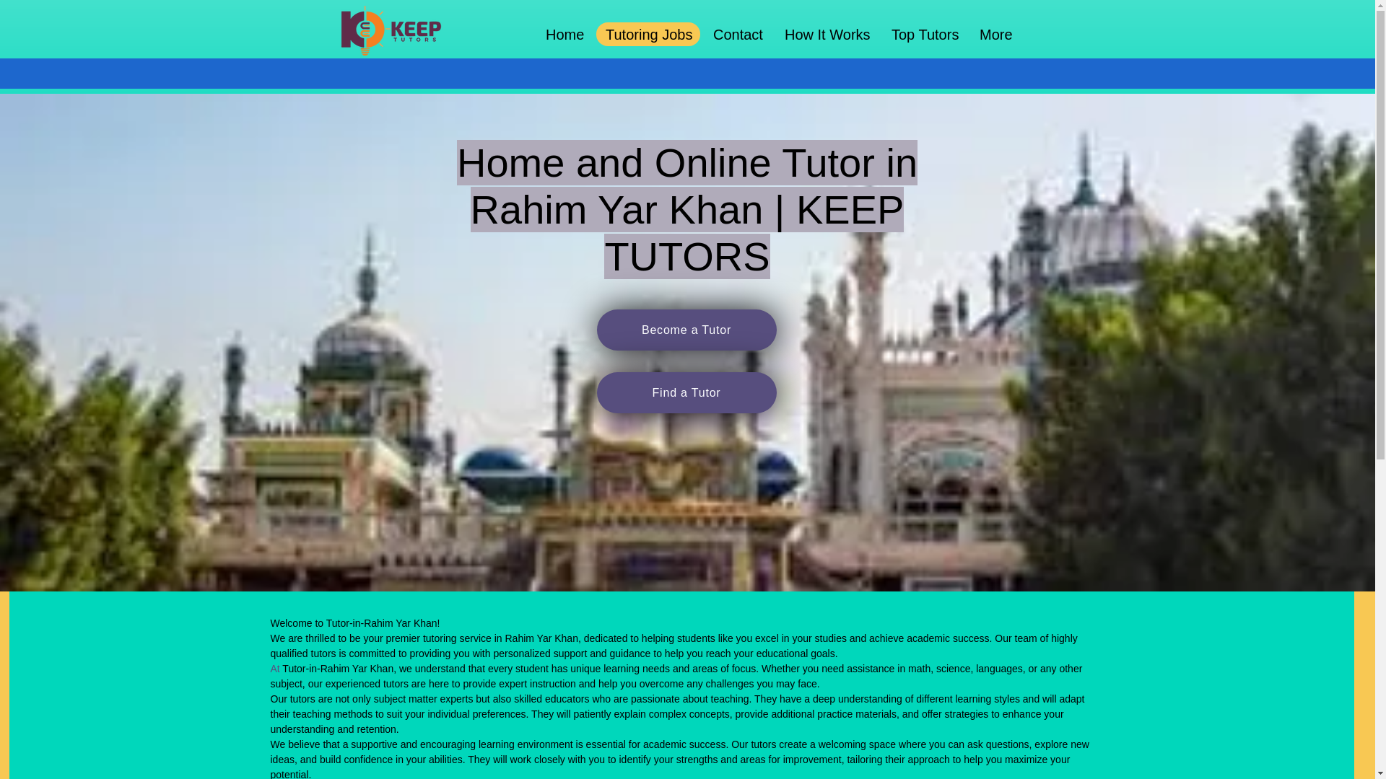 This screenshot has height=779, width=1386. I want to click on Tutoring Jobs, so click(648, 34).